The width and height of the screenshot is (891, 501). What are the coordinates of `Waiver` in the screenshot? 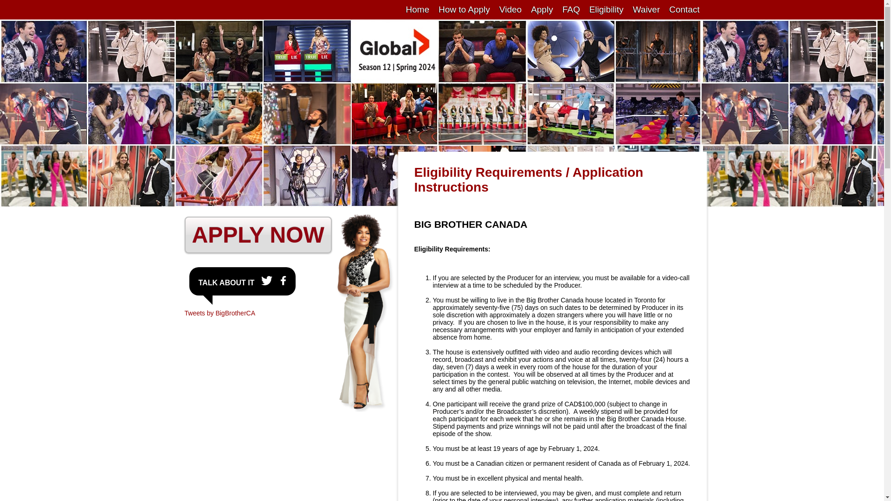 It's located at (646, 10).